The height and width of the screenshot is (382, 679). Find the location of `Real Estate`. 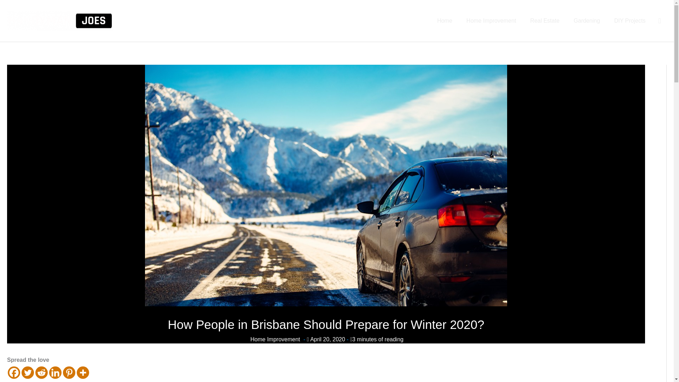

Real Estate is located at coordinates (545, 21).